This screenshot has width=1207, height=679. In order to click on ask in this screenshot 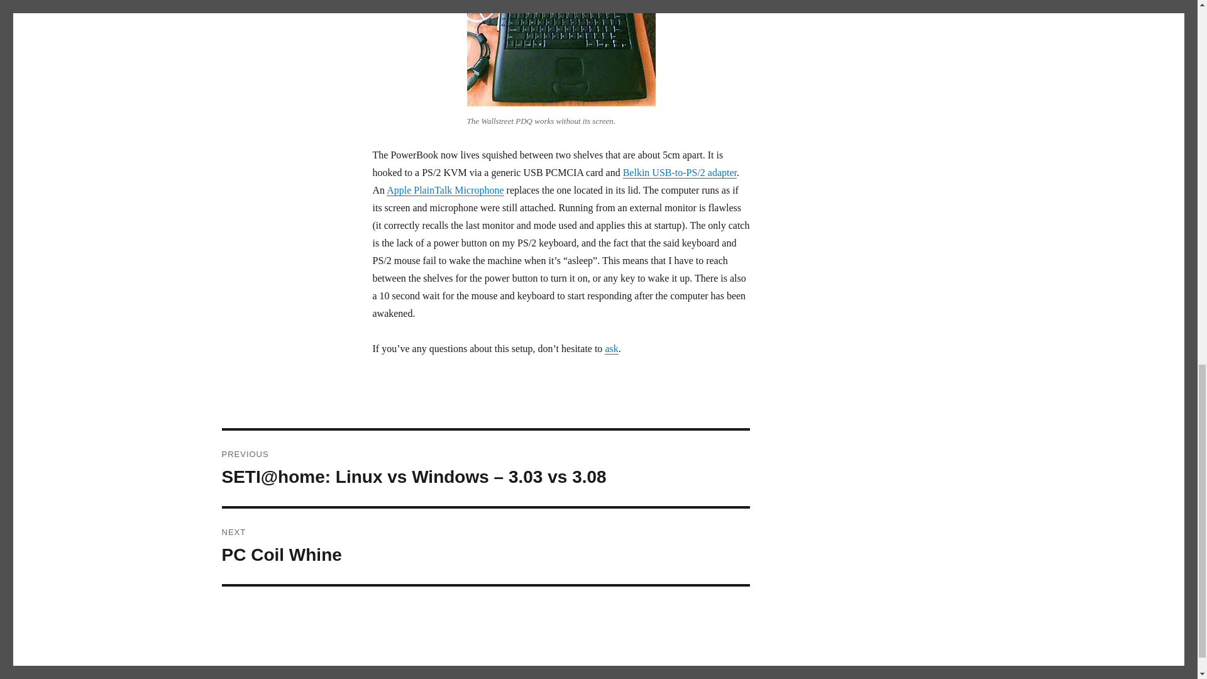, I will do `click(485, 546)`.